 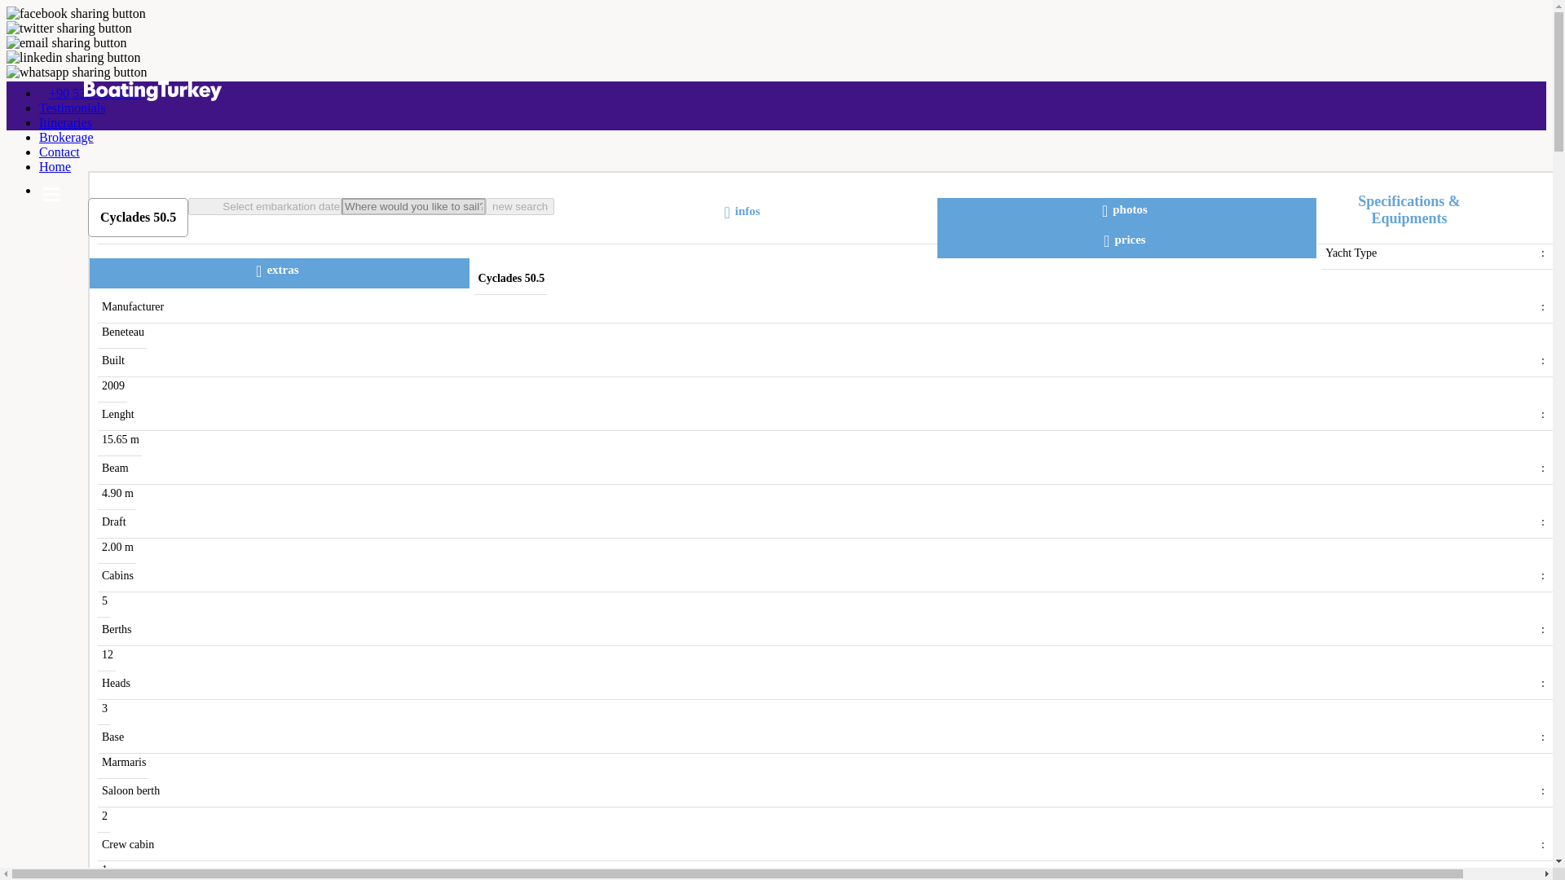 What do you see at coordinates (59, 152) in the screenshot?
I see `Contact` at bounding box center [59, 152].